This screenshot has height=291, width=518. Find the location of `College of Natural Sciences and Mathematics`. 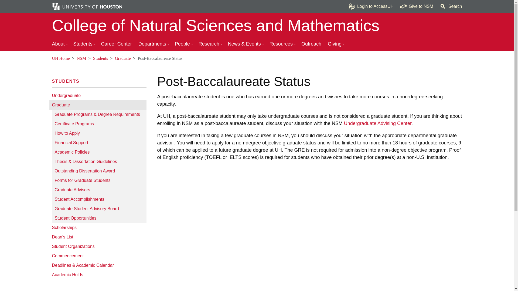

College of Natural Sciences and Mathematics is located at coordinates (257, 25).